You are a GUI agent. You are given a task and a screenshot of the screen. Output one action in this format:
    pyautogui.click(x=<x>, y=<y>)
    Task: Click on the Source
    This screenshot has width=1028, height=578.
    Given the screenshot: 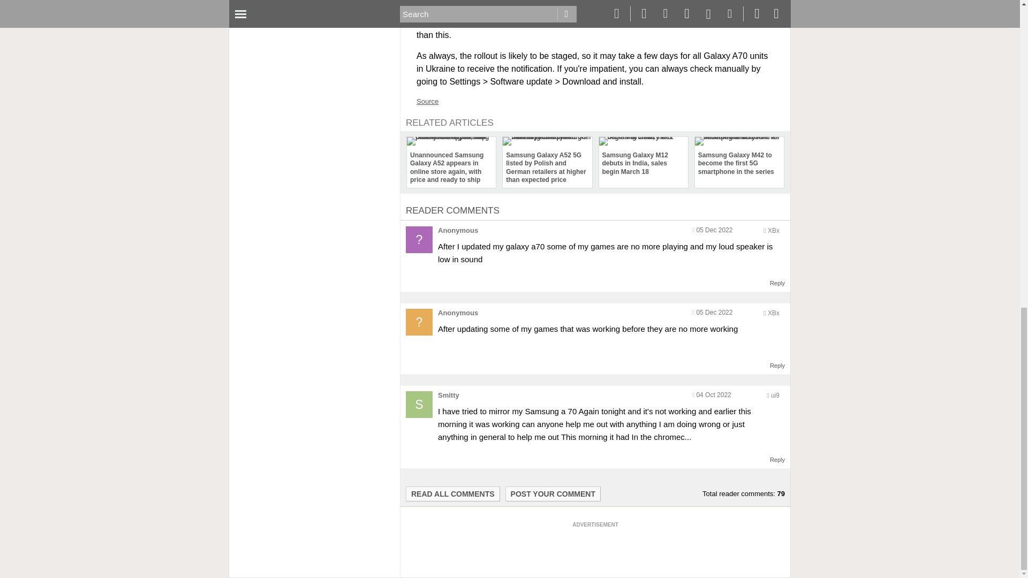 What is the action you would take?
    pyautogui.click(x=427, y=101)
    